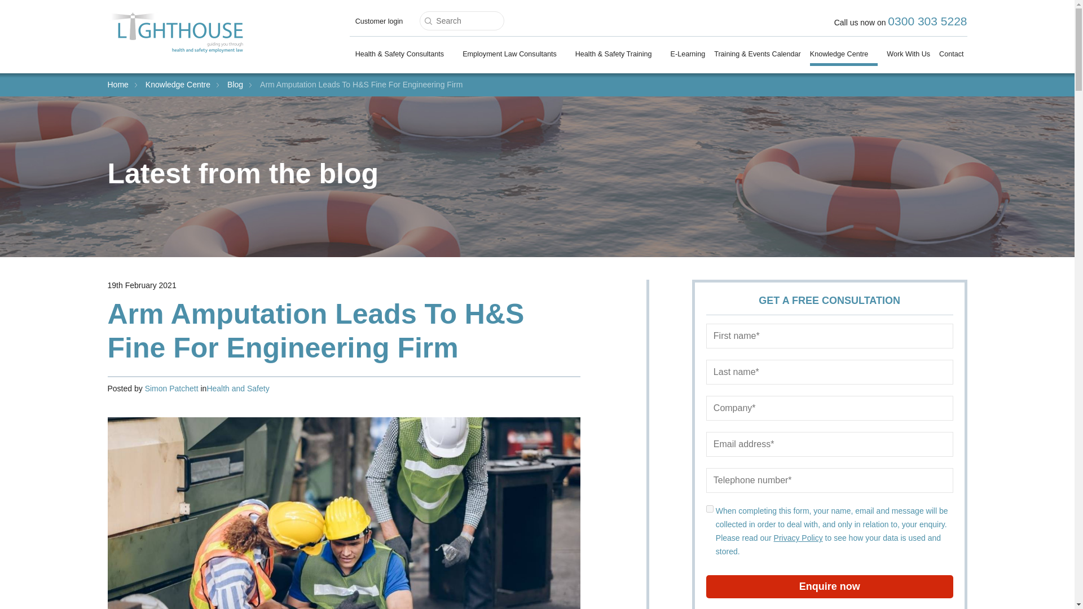  What do you see at coordinates (237, 388) in the screenshot?
I see `Health and Safety` at bounding box center [237, 388].